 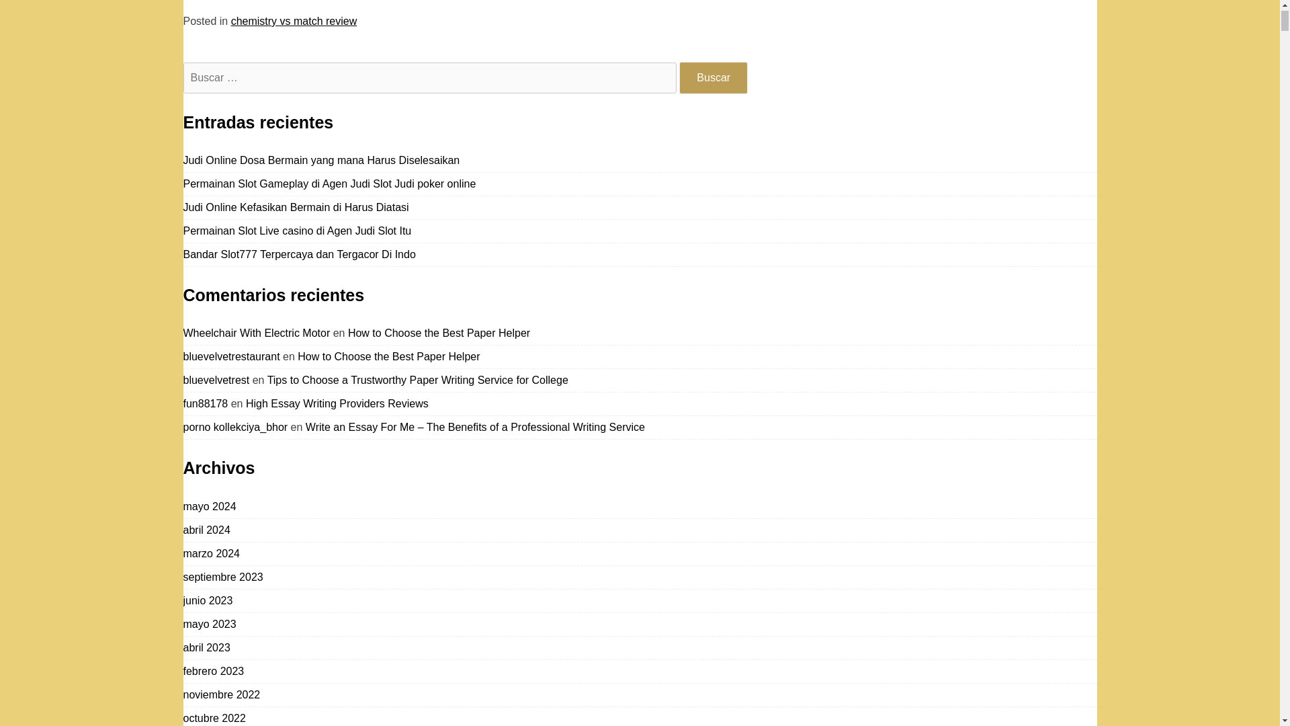 I want to click on bluevelvetrest, so click(x=216, y=380).